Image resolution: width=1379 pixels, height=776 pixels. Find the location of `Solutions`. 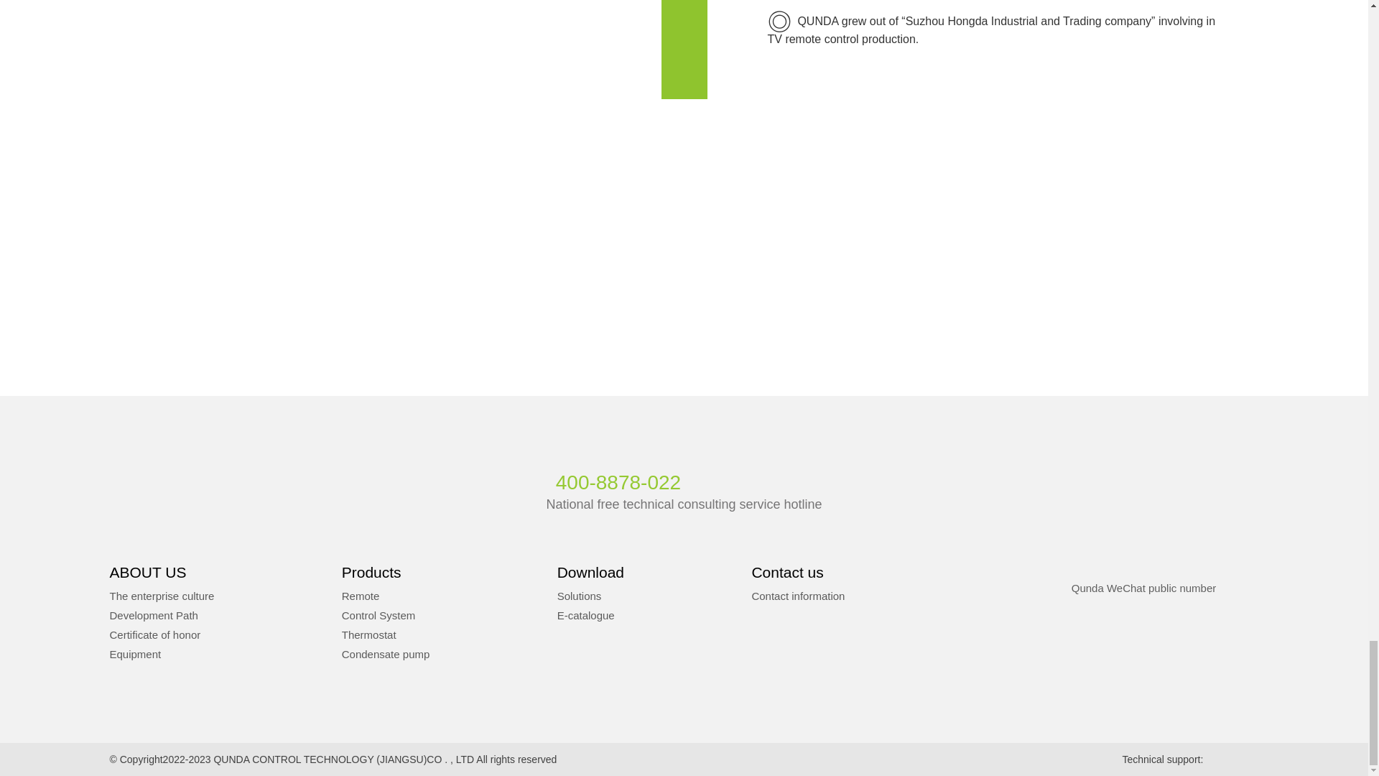

Solutions is located at coordinates (579, 596).